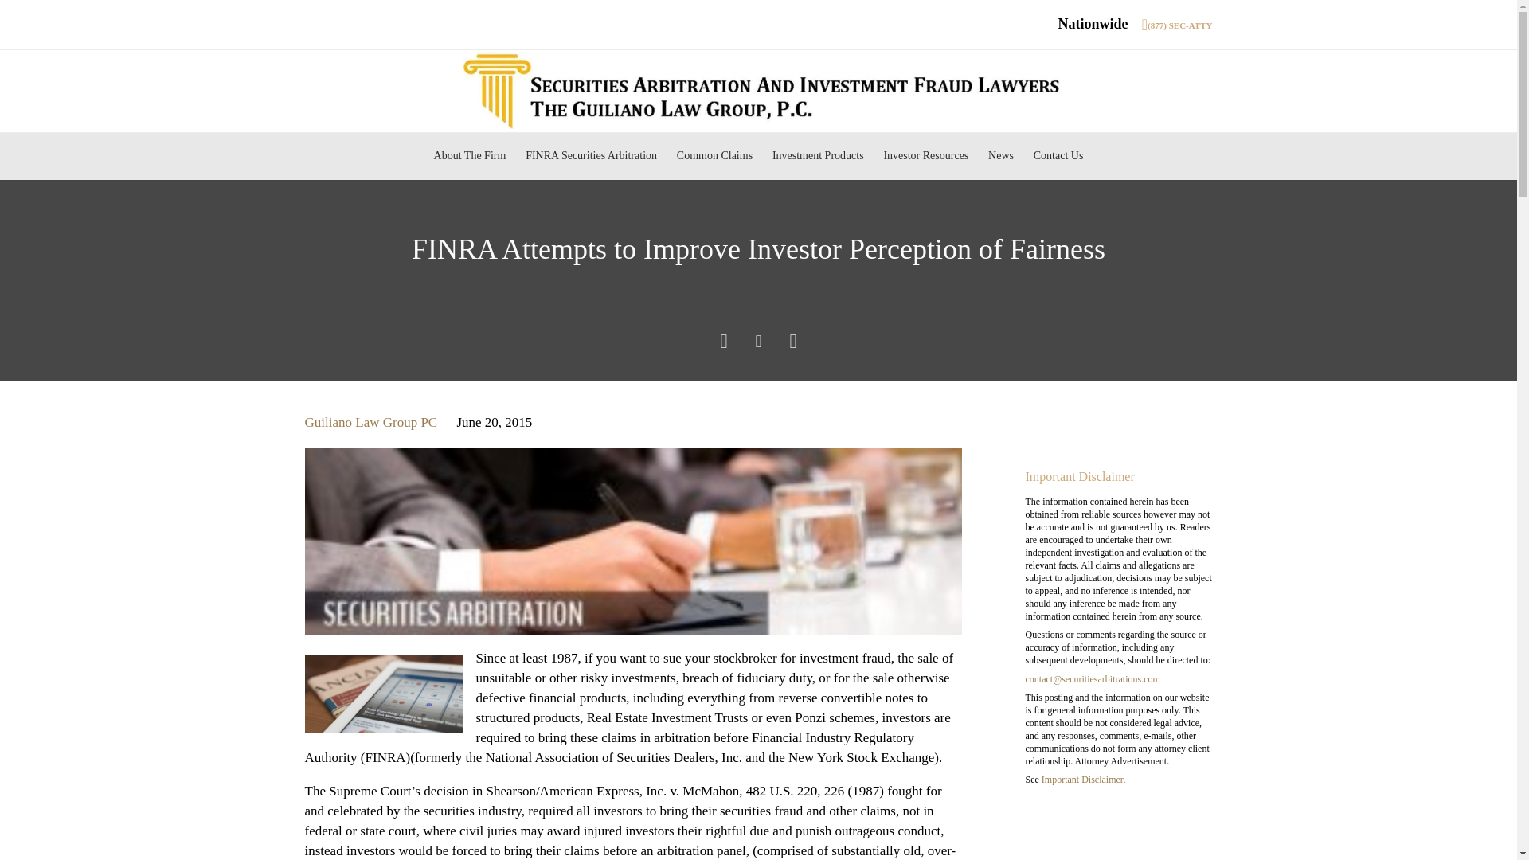 The height and width of the screenshot is (860, 1529). I want to click on Common Claims, so click(714, 156).